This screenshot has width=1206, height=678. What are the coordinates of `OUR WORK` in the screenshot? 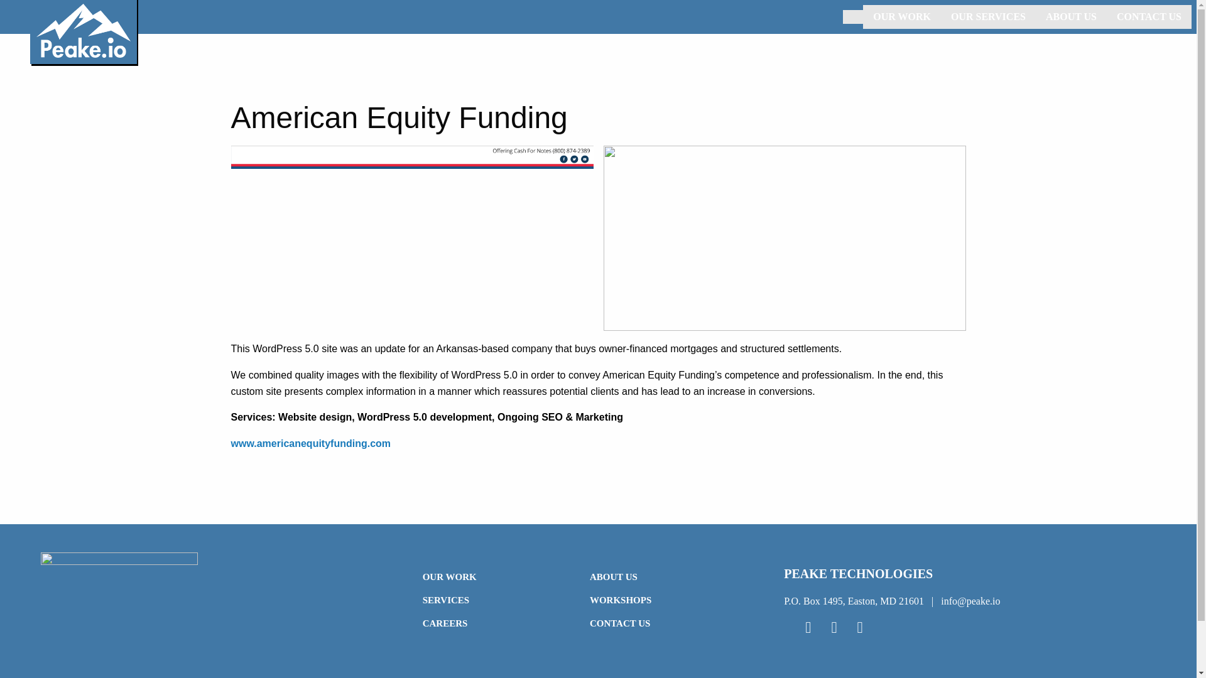 It's located at (902, 16).